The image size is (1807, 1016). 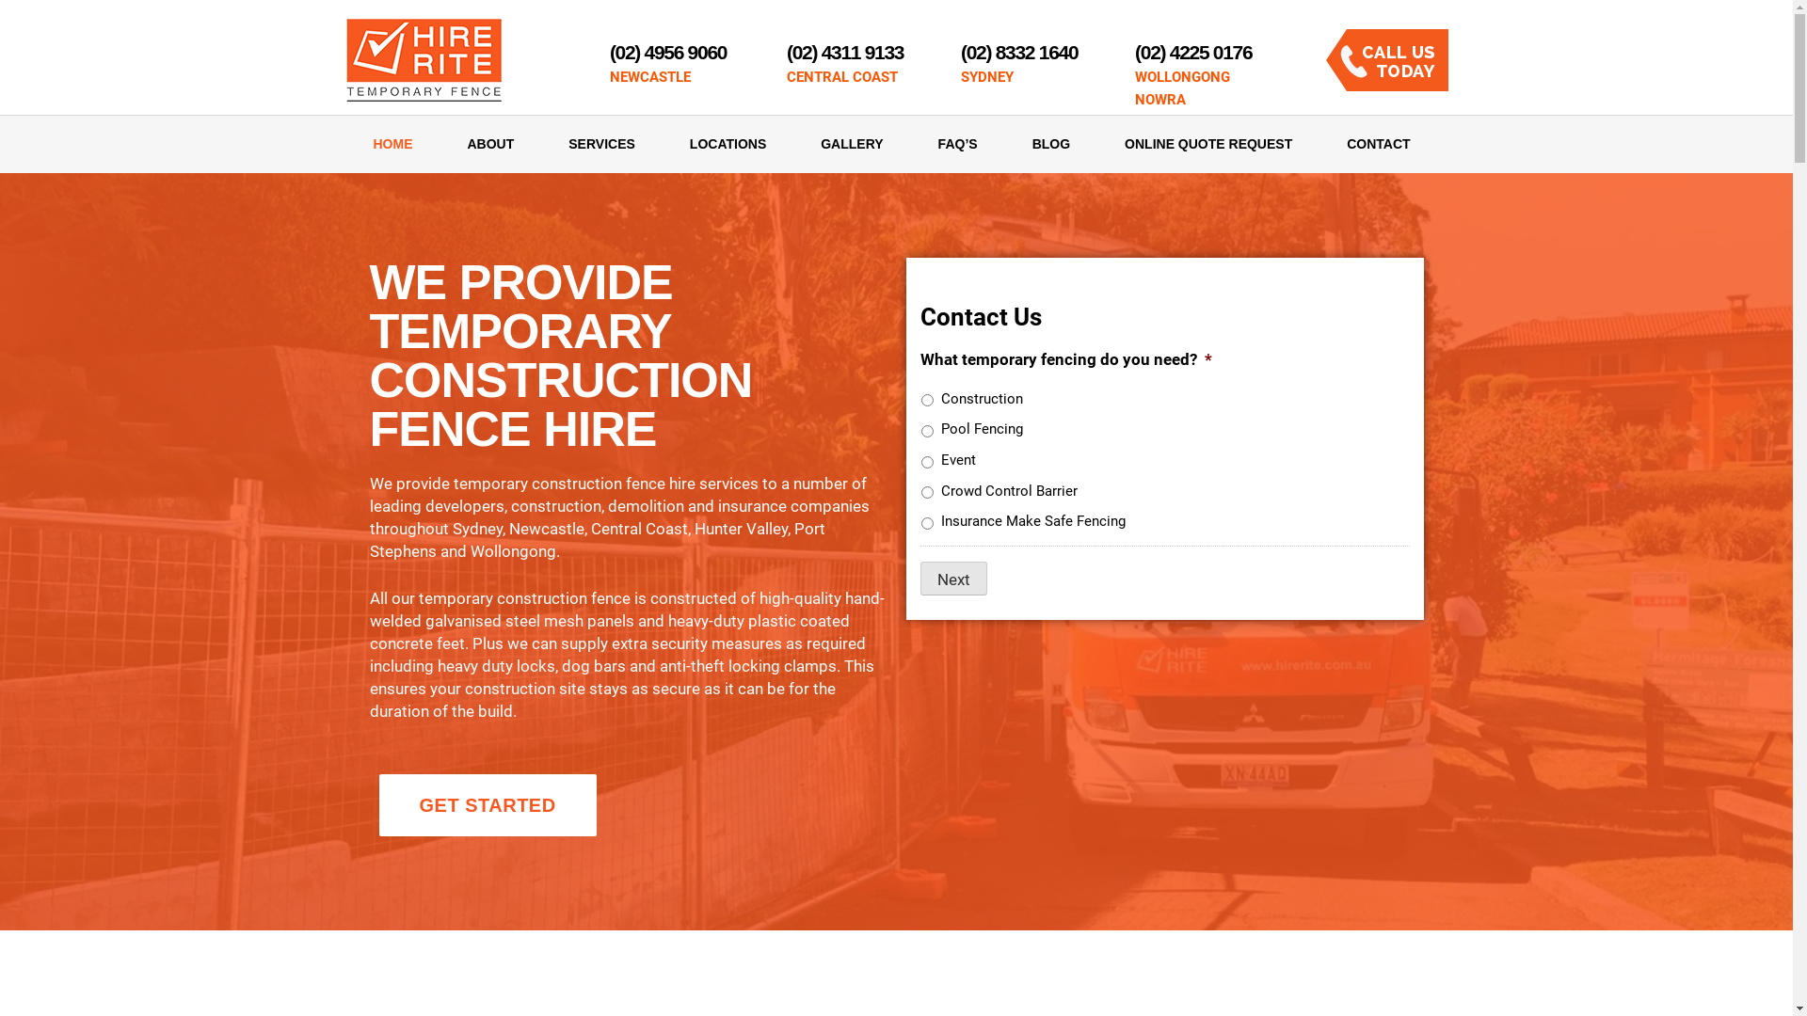 What do you see at coordinates (852, 144) in the screenshot?
I see `GALLERY` at bounding box center [852, 144].